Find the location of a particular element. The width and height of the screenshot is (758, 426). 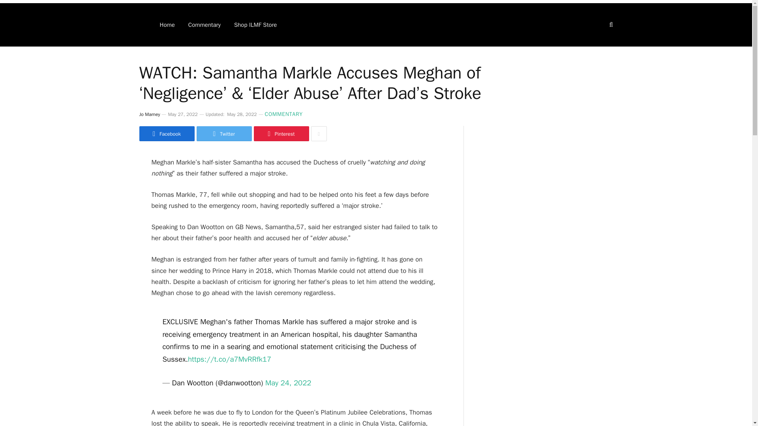

Twitter is located at coordinates (224, 133).